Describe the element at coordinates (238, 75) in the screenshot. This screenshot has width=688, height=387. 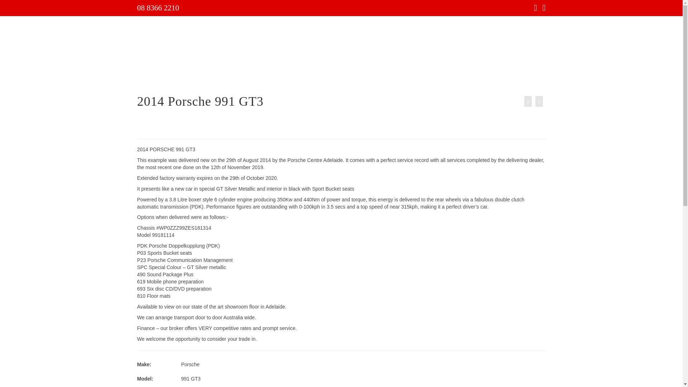
I see `SOLD` at that location.